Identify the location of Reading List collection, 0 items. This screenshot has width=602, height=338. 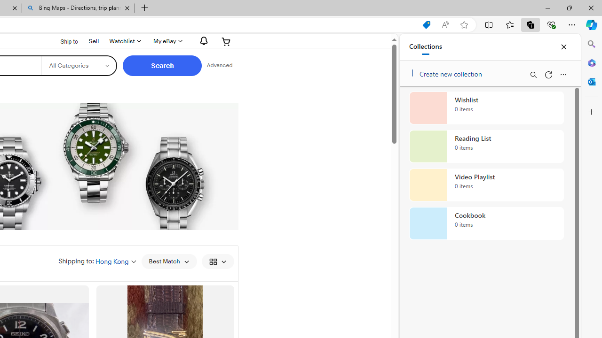
(486, 146).